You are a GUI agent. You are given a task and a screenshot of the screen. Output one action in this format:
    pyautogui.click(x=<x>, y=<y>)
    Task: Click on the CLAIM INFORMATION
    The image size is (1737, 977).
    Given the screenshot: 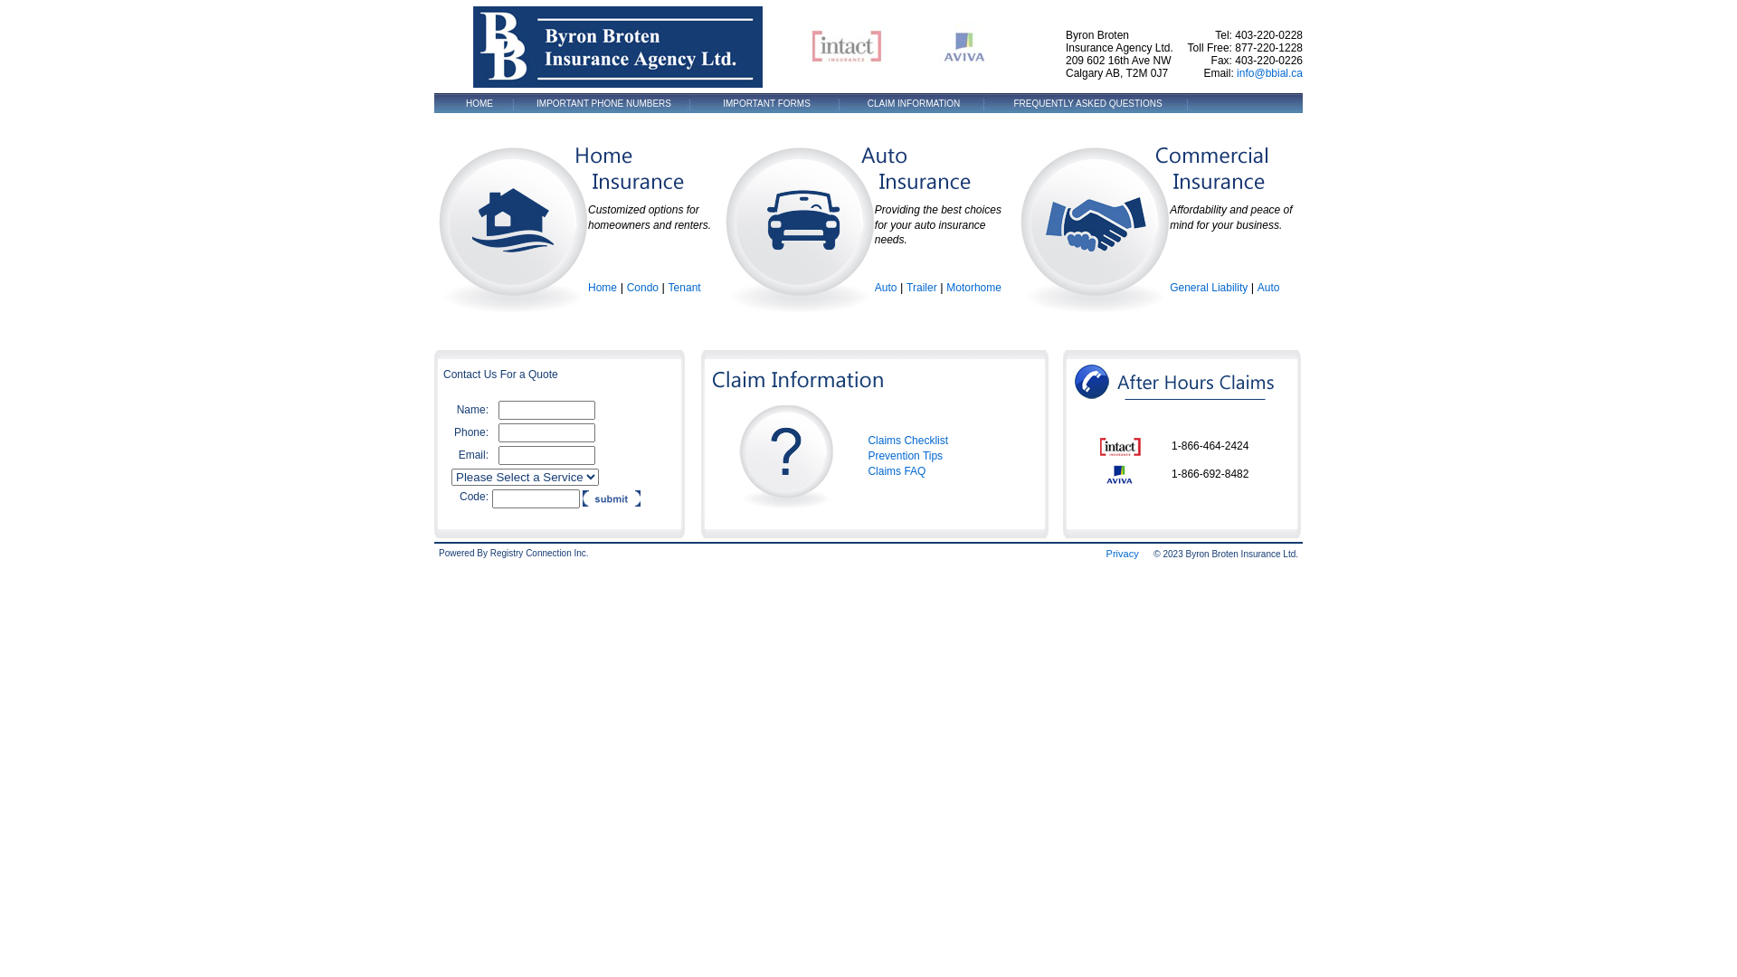 What is the action you would take?
    pyautogui.click(x=914, y=104)
    